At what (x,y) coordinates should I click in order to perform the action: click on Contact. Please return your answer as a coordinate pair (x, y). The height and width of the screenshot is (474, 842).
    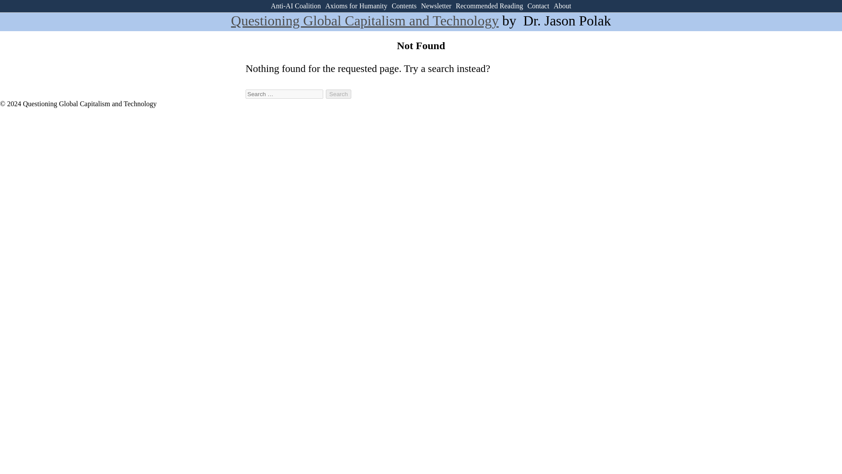
    Looking at the image, I should click on (539, 6).